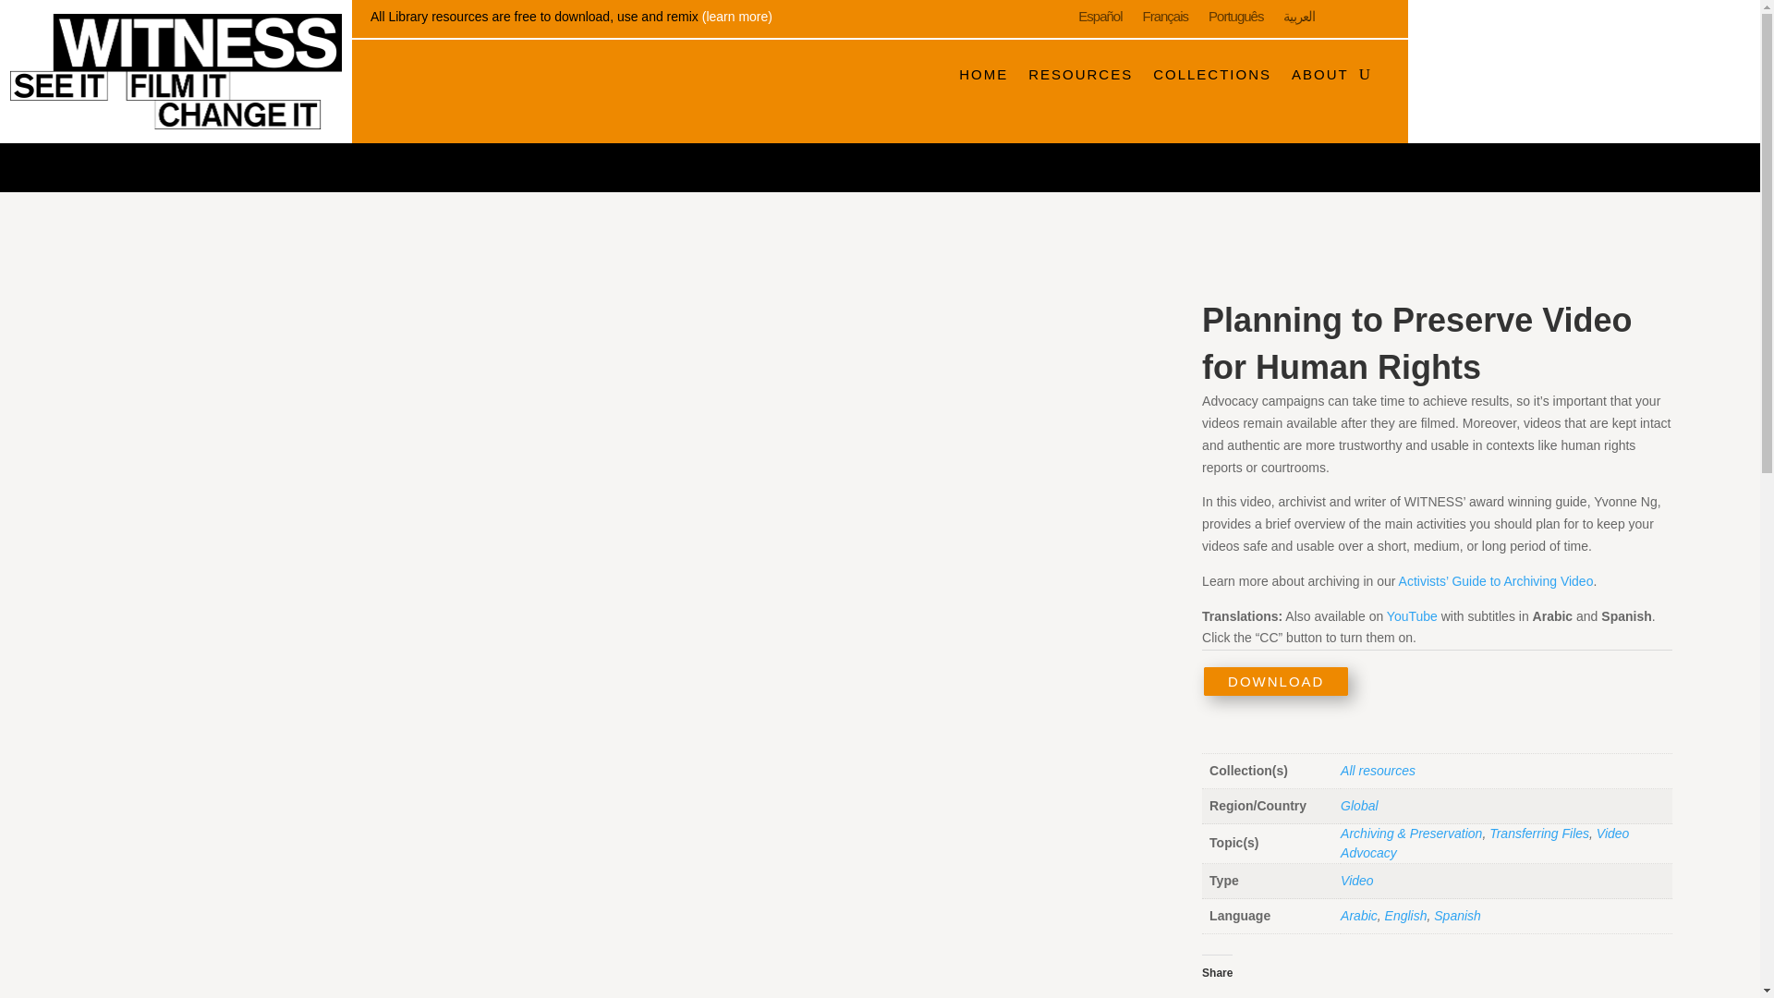  Describe the element at coordinates (1212, 74) in the screenshot. I see `COLLECTIONS` at that location.